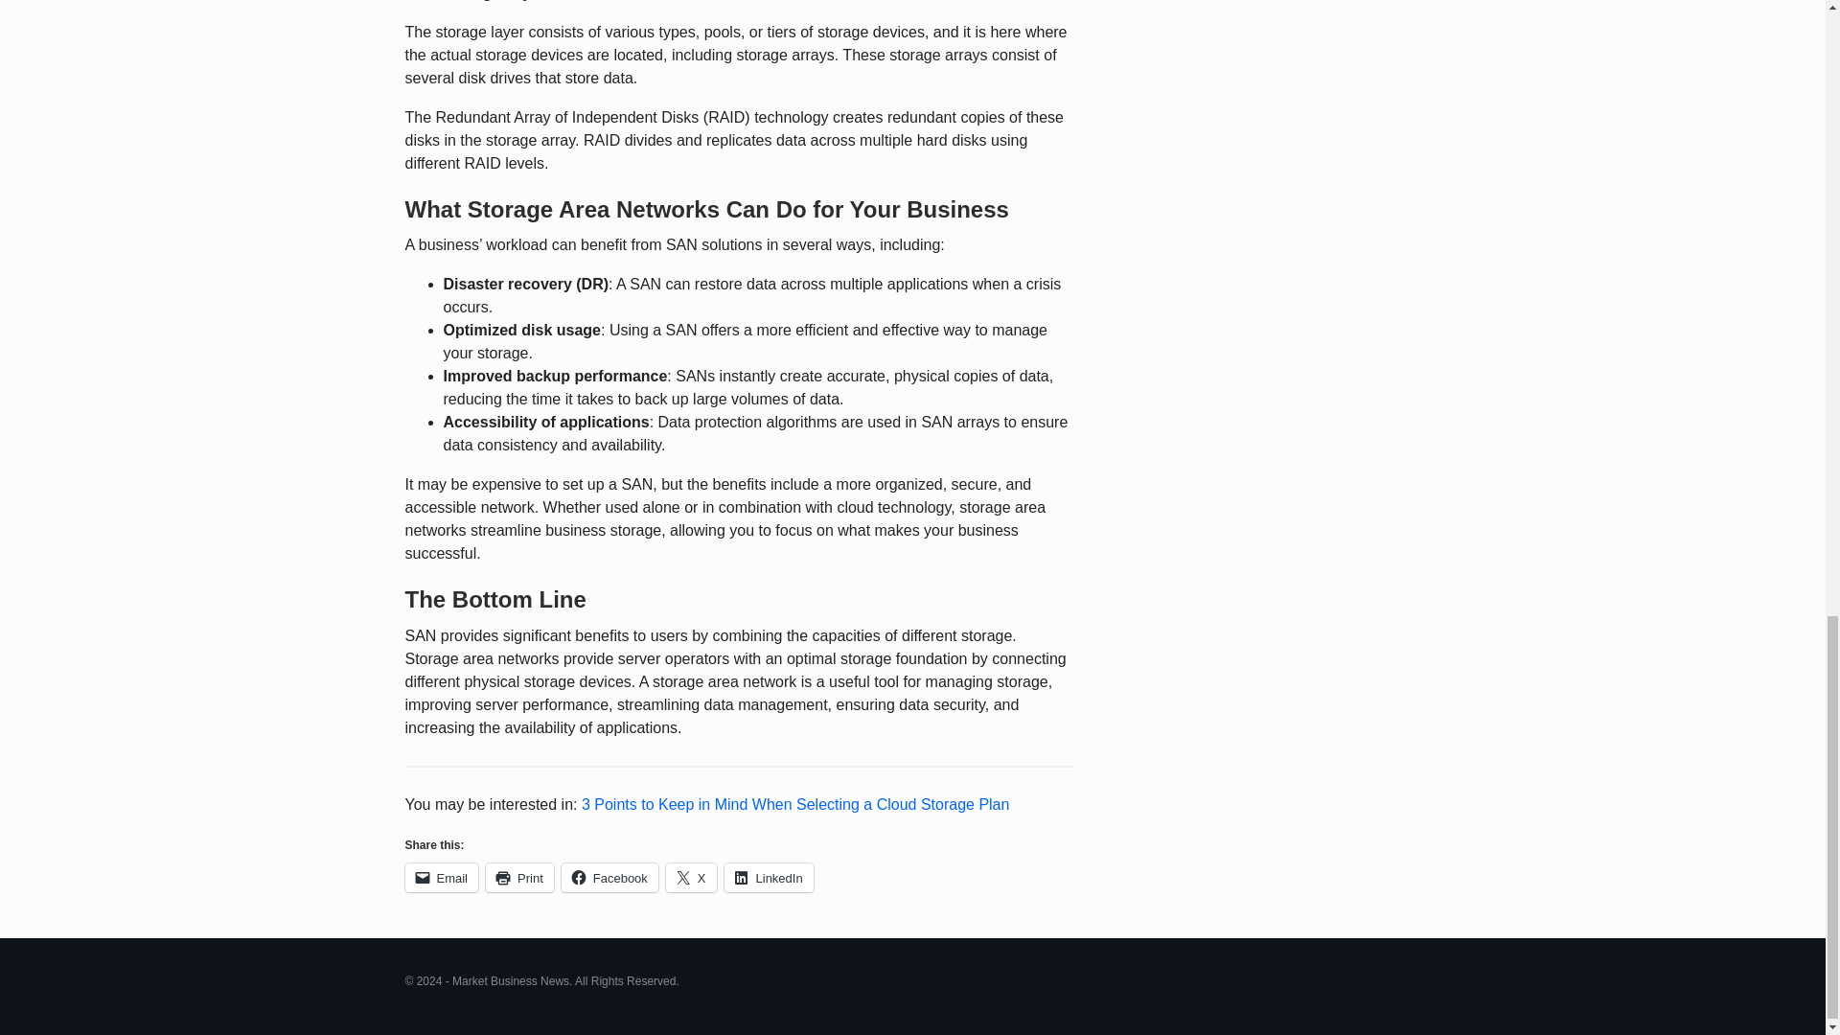  Describe the element at coordinates (609, 877) in the screenshot. I see `Click to share on Facebook` at that location.